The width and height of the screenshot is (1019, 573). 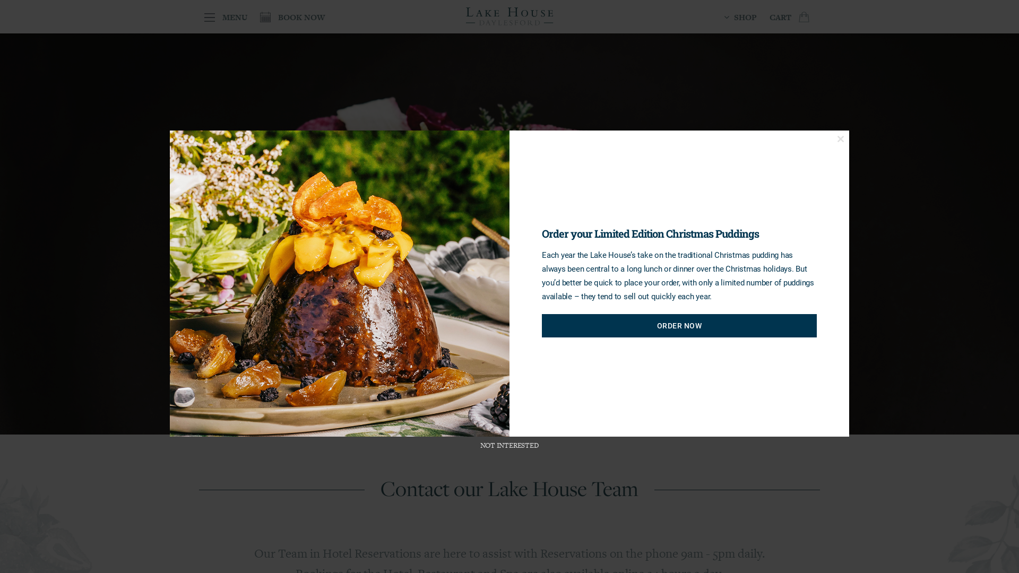 I want to click on 9, so click(x=548, y=407).